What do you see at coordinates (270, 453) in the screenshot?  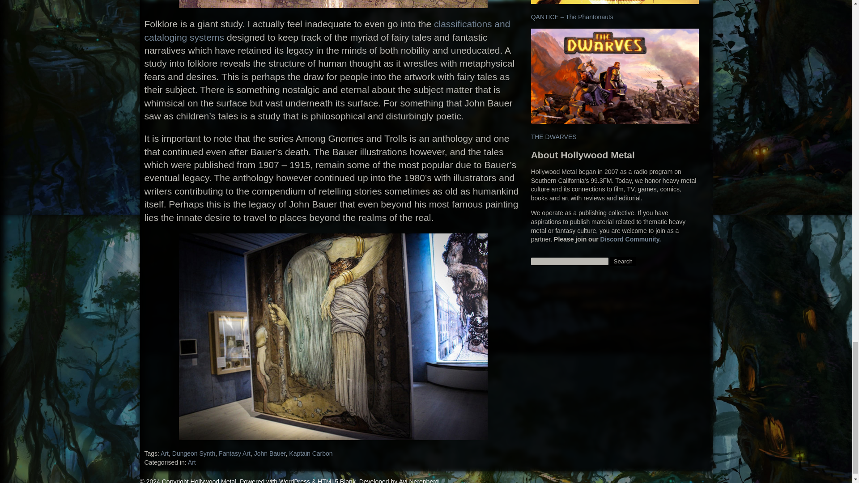 I see `John Bauer` at bounding box center [270, 453].